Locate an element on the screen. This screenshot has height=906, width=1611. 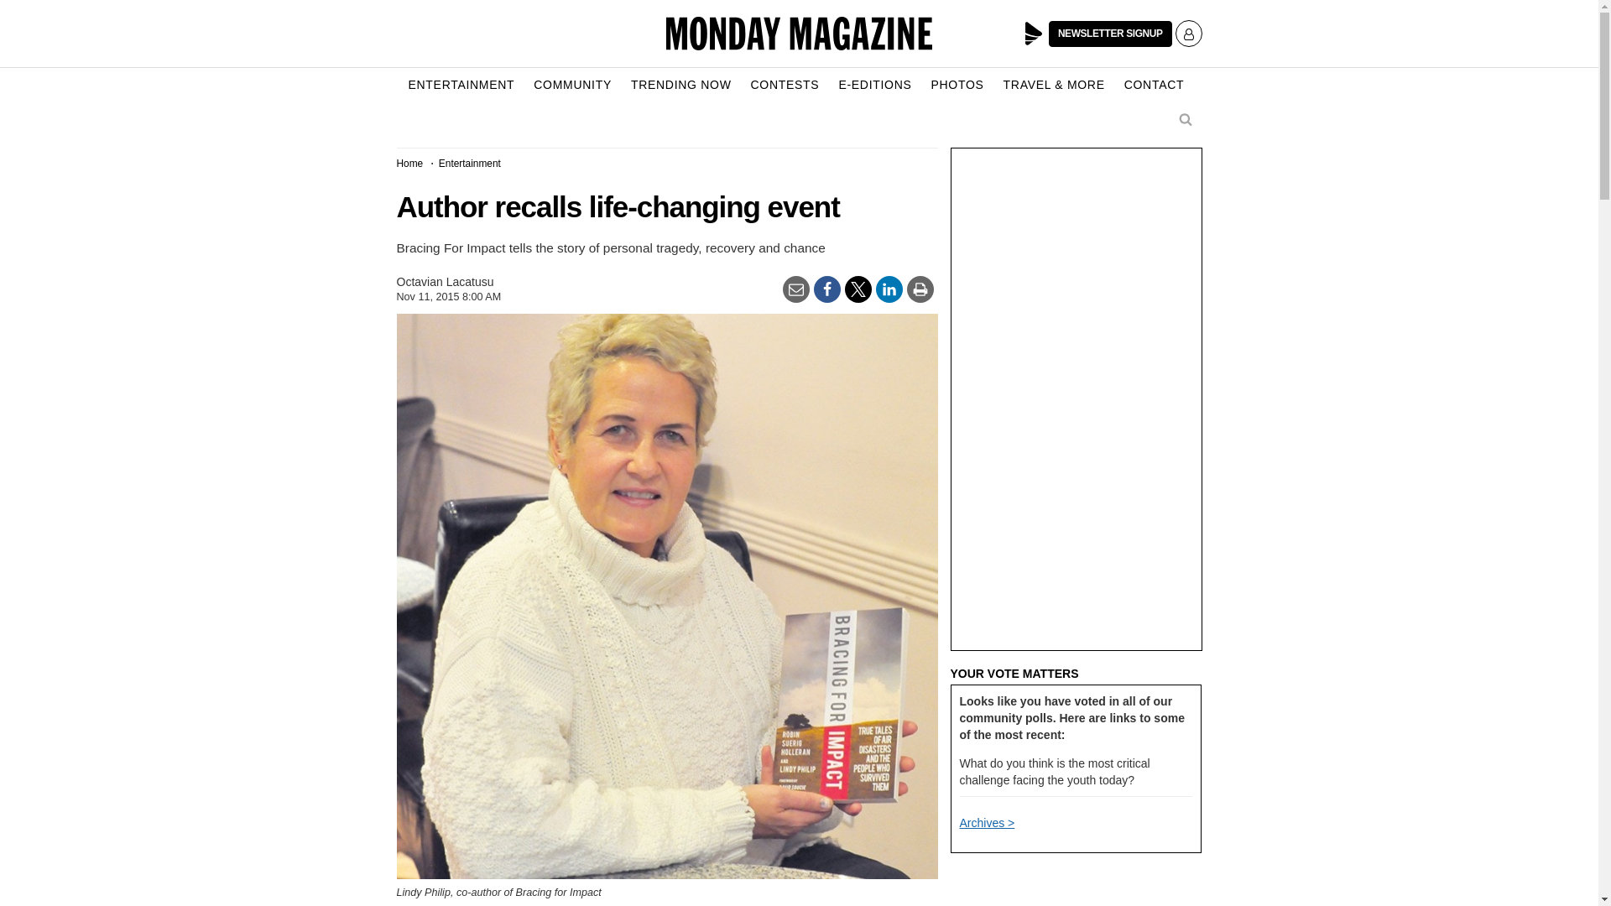
Play is located at coordinates (1034, 34).